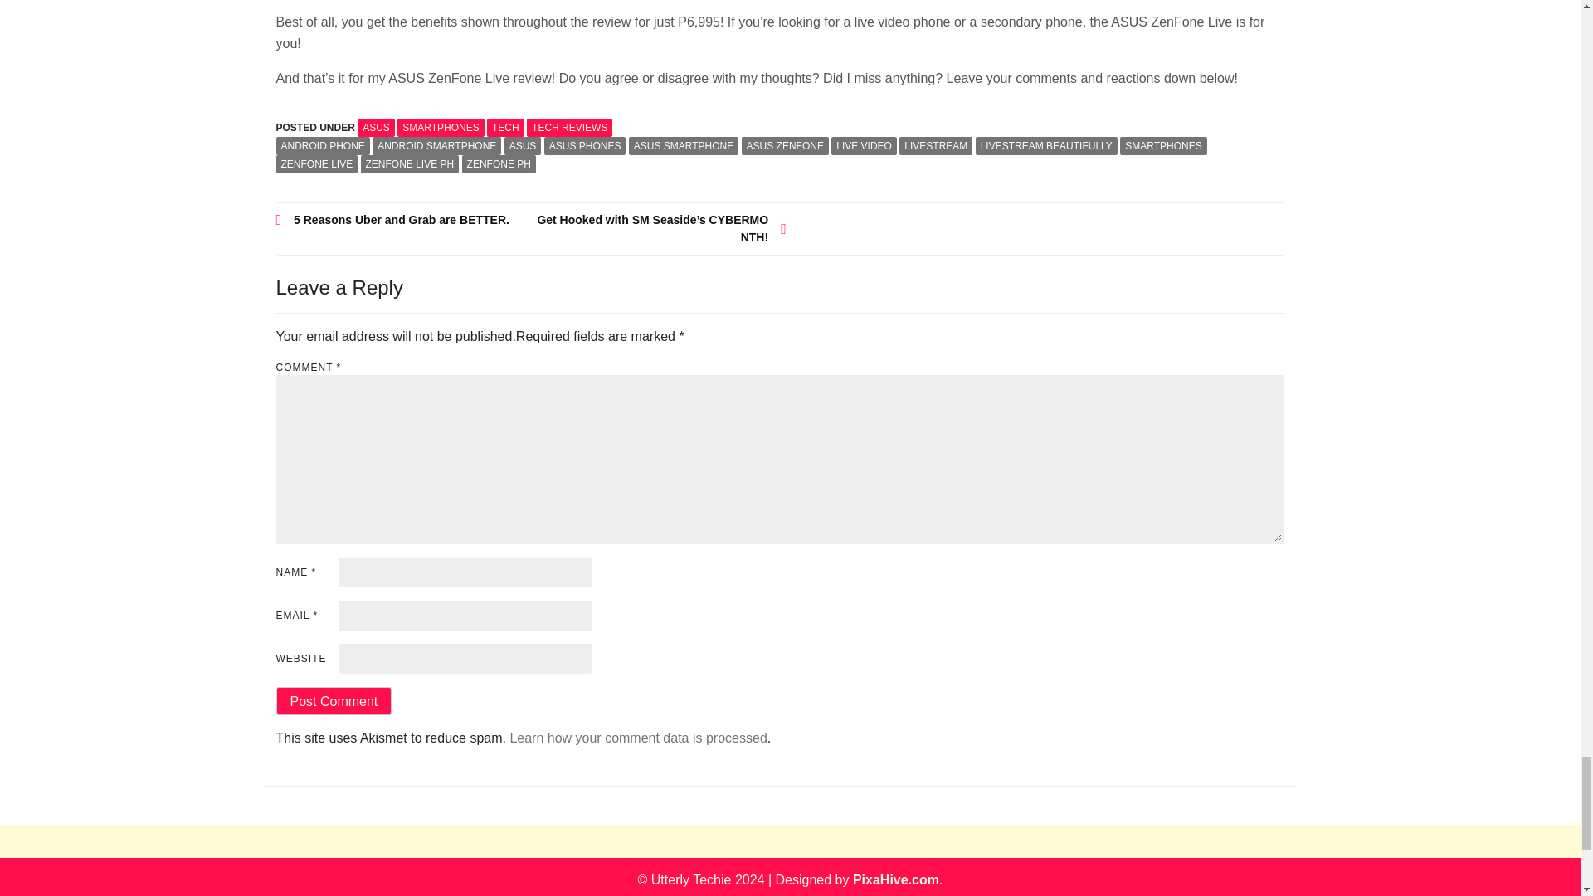 The width and height of the screenshot is (1593, 896). Describe the element at coordinates (864, 146) in the screenshot. I see `LIVE VIDEO` at that location.